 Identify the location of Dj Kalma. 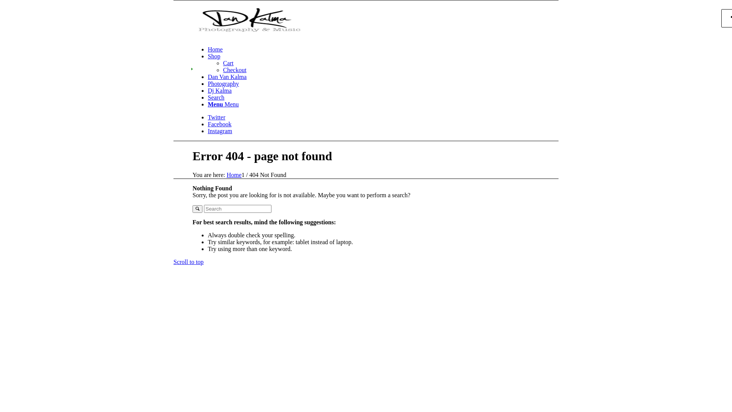
(220, 91).